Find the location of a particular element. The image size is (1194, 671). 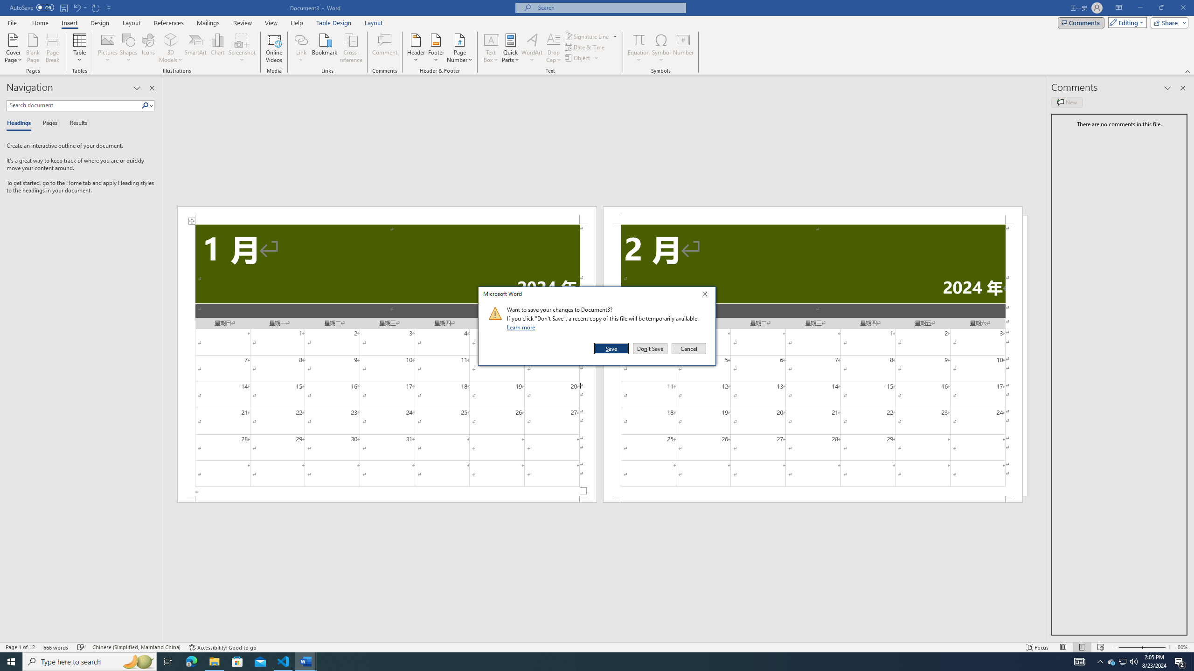

Equation is located at coordinates (639, 40).